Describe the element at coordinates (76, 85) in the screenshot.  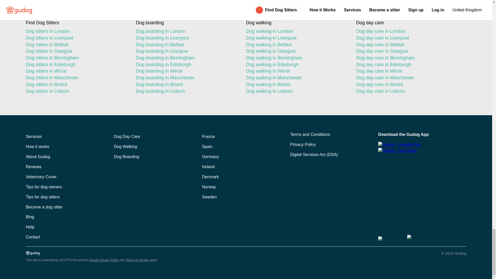
I see `Dog sitters in Bristol` at that location.